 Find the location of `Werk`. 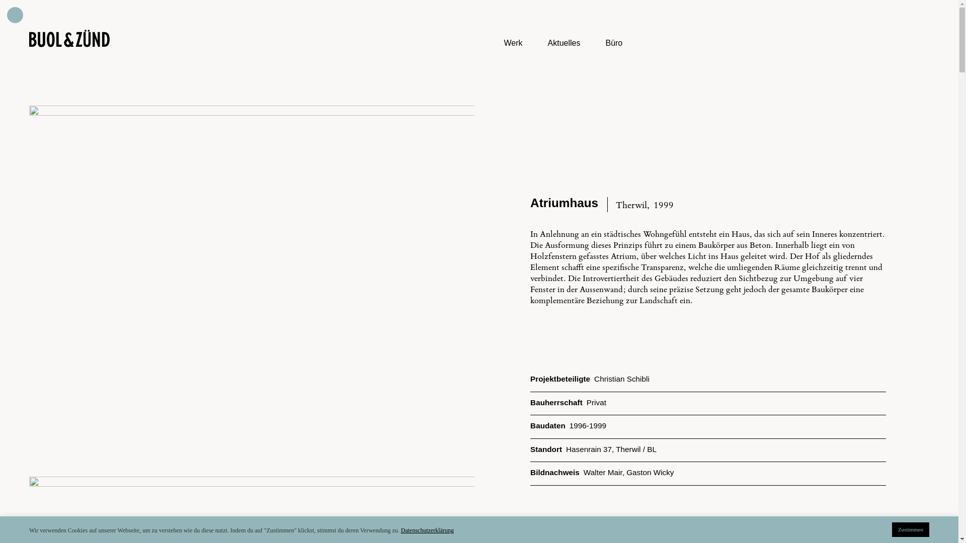

Werk is located at coordinates (513, 43).